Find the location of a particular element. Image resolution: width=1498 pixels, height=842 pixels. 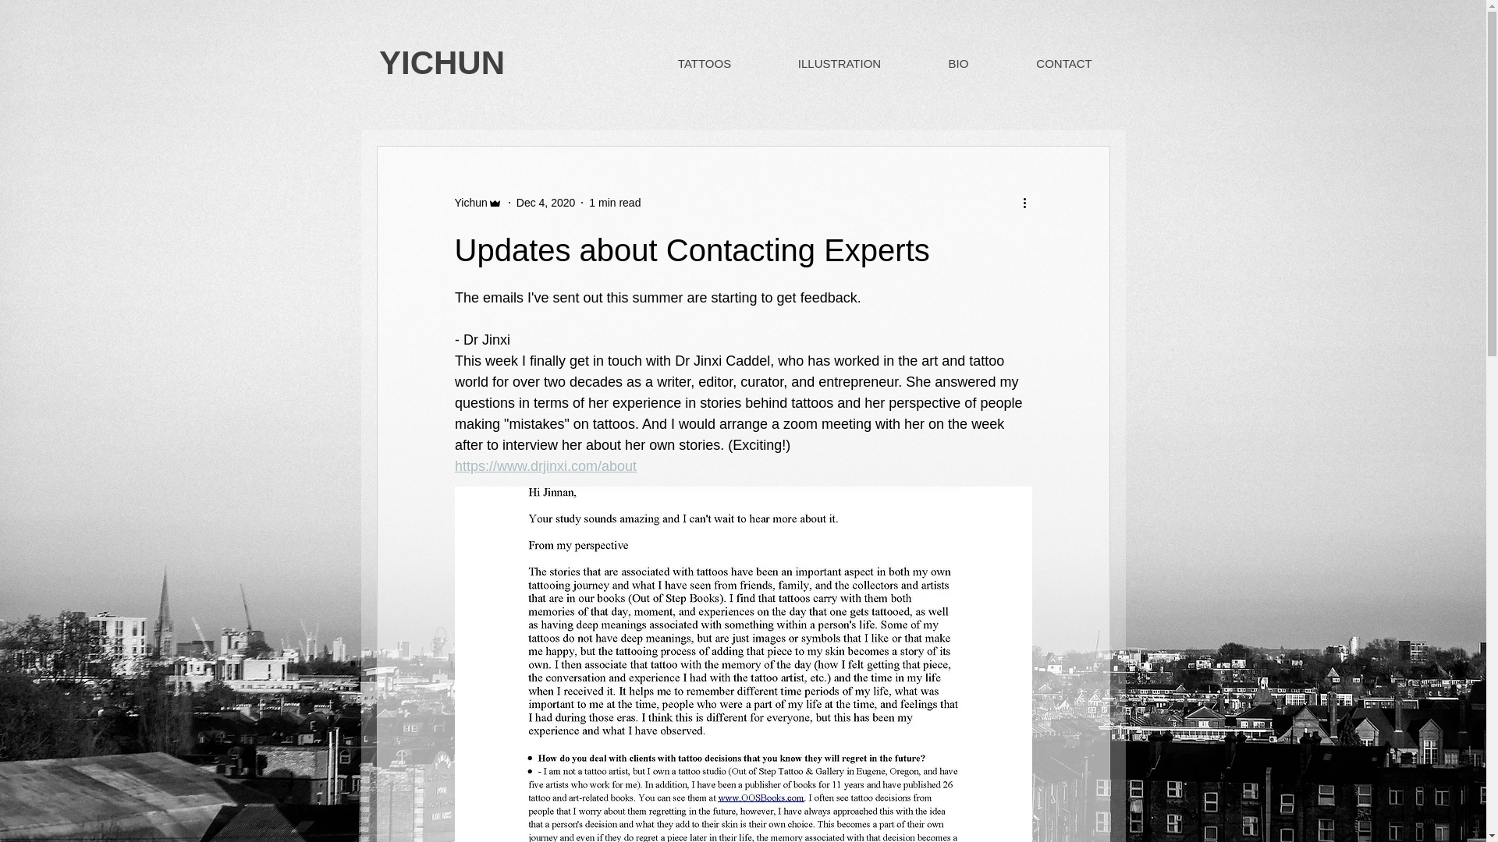

1 min read is located at coordinates (615, 202).